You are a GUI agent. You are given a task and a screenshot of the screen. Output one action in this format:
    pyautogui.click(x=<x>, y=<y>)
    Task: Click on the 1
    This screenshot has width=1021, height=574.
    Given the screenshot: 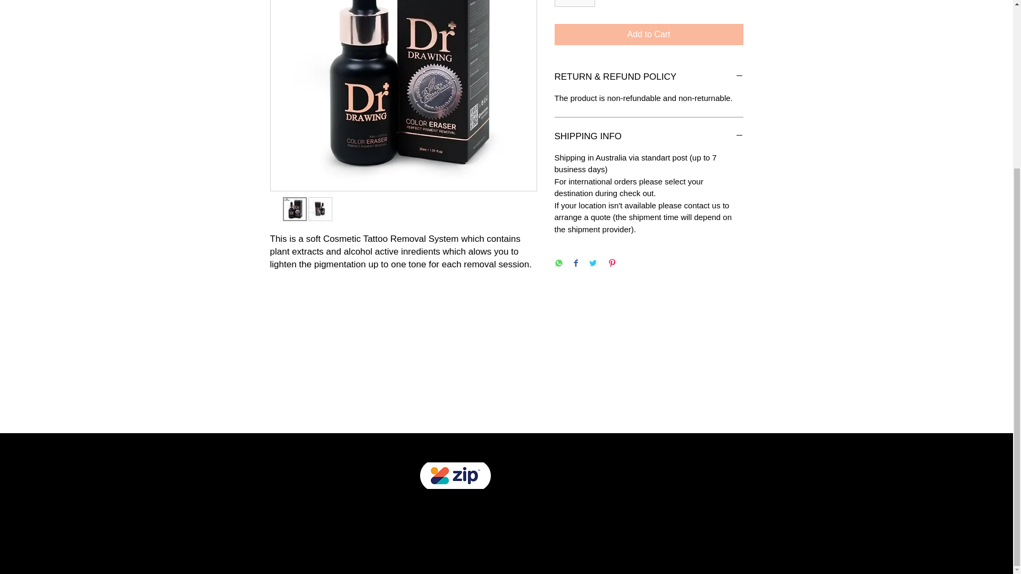 What is the action you would take?
    pyautogui.click(x=574, y=3)
    